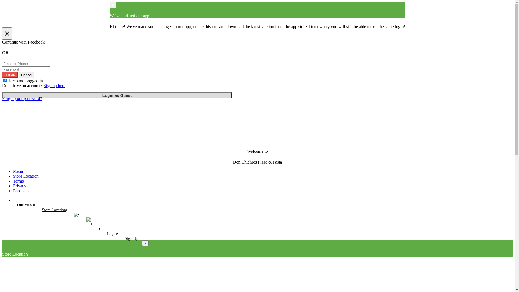 Image resolution: width=519 pixels, height=292 pixels. I want to click on Login as Guest, so click(117, 95).